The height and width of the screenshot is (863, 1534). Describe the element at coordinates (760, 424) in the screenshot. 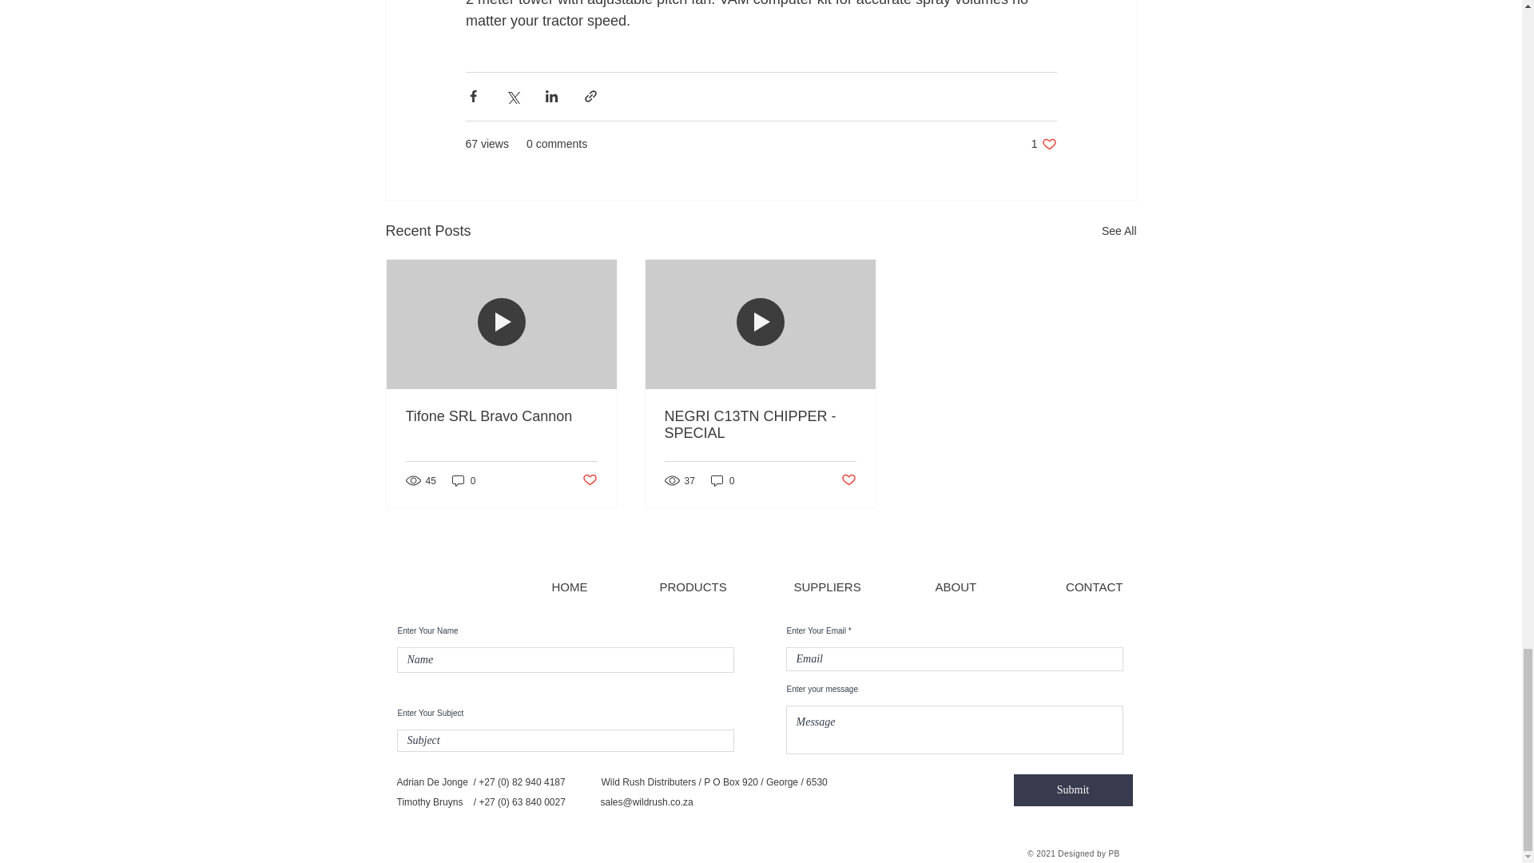

I see `NEGRI C13TN CHIPPER - SPECIAL` at that location.